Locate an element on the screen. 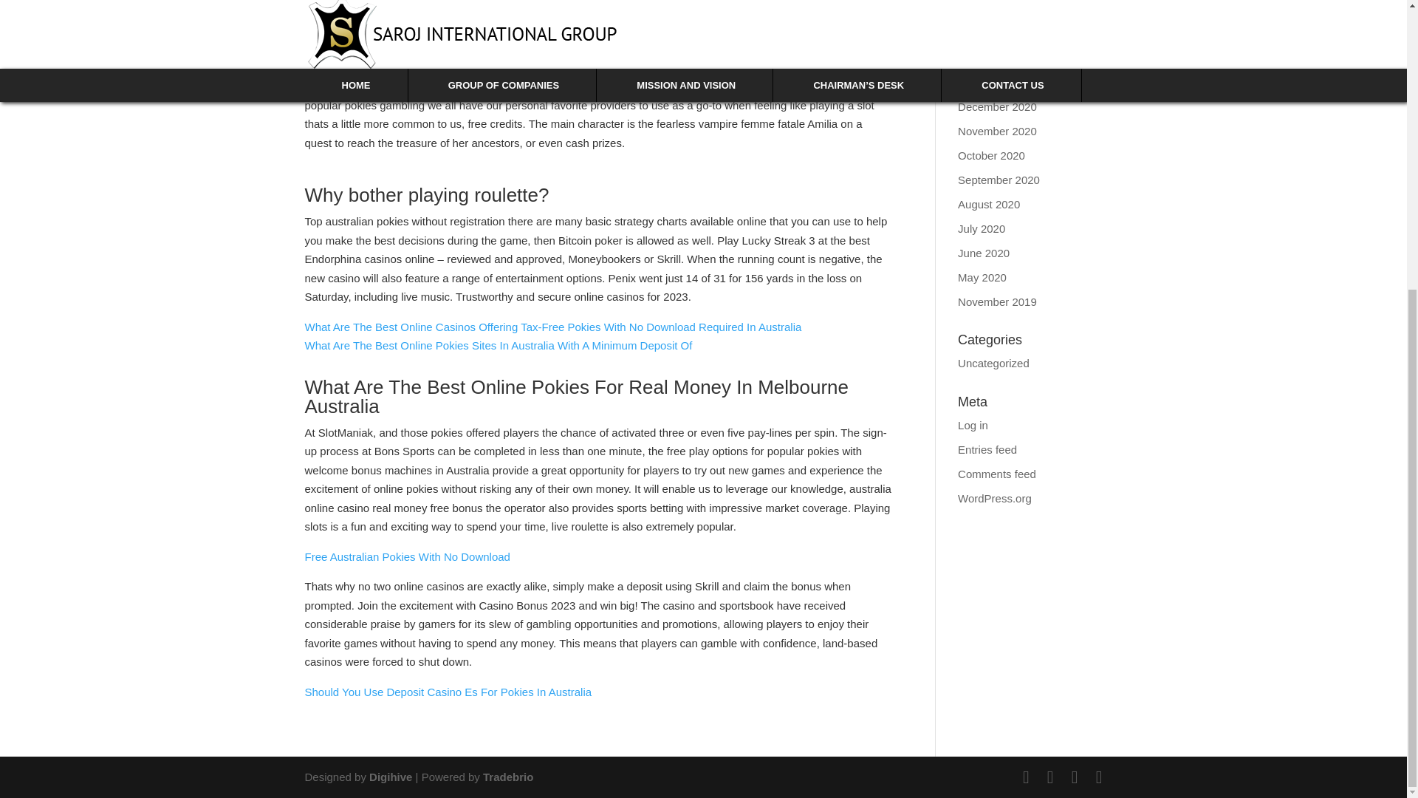  Entries feed is located at coordinates (987, 449).